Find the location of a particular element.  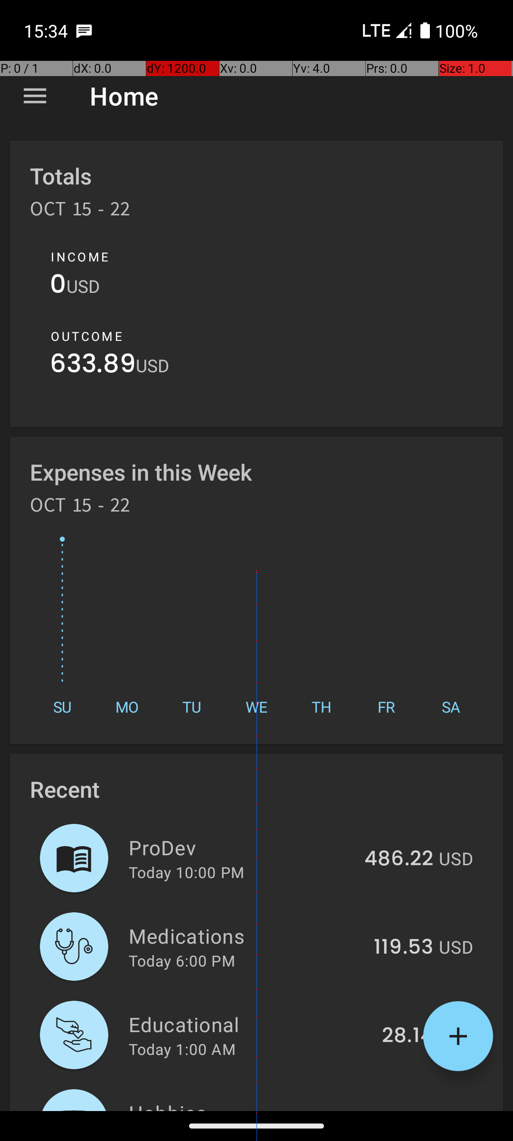

486.22 is located at coordinates (399, 859).